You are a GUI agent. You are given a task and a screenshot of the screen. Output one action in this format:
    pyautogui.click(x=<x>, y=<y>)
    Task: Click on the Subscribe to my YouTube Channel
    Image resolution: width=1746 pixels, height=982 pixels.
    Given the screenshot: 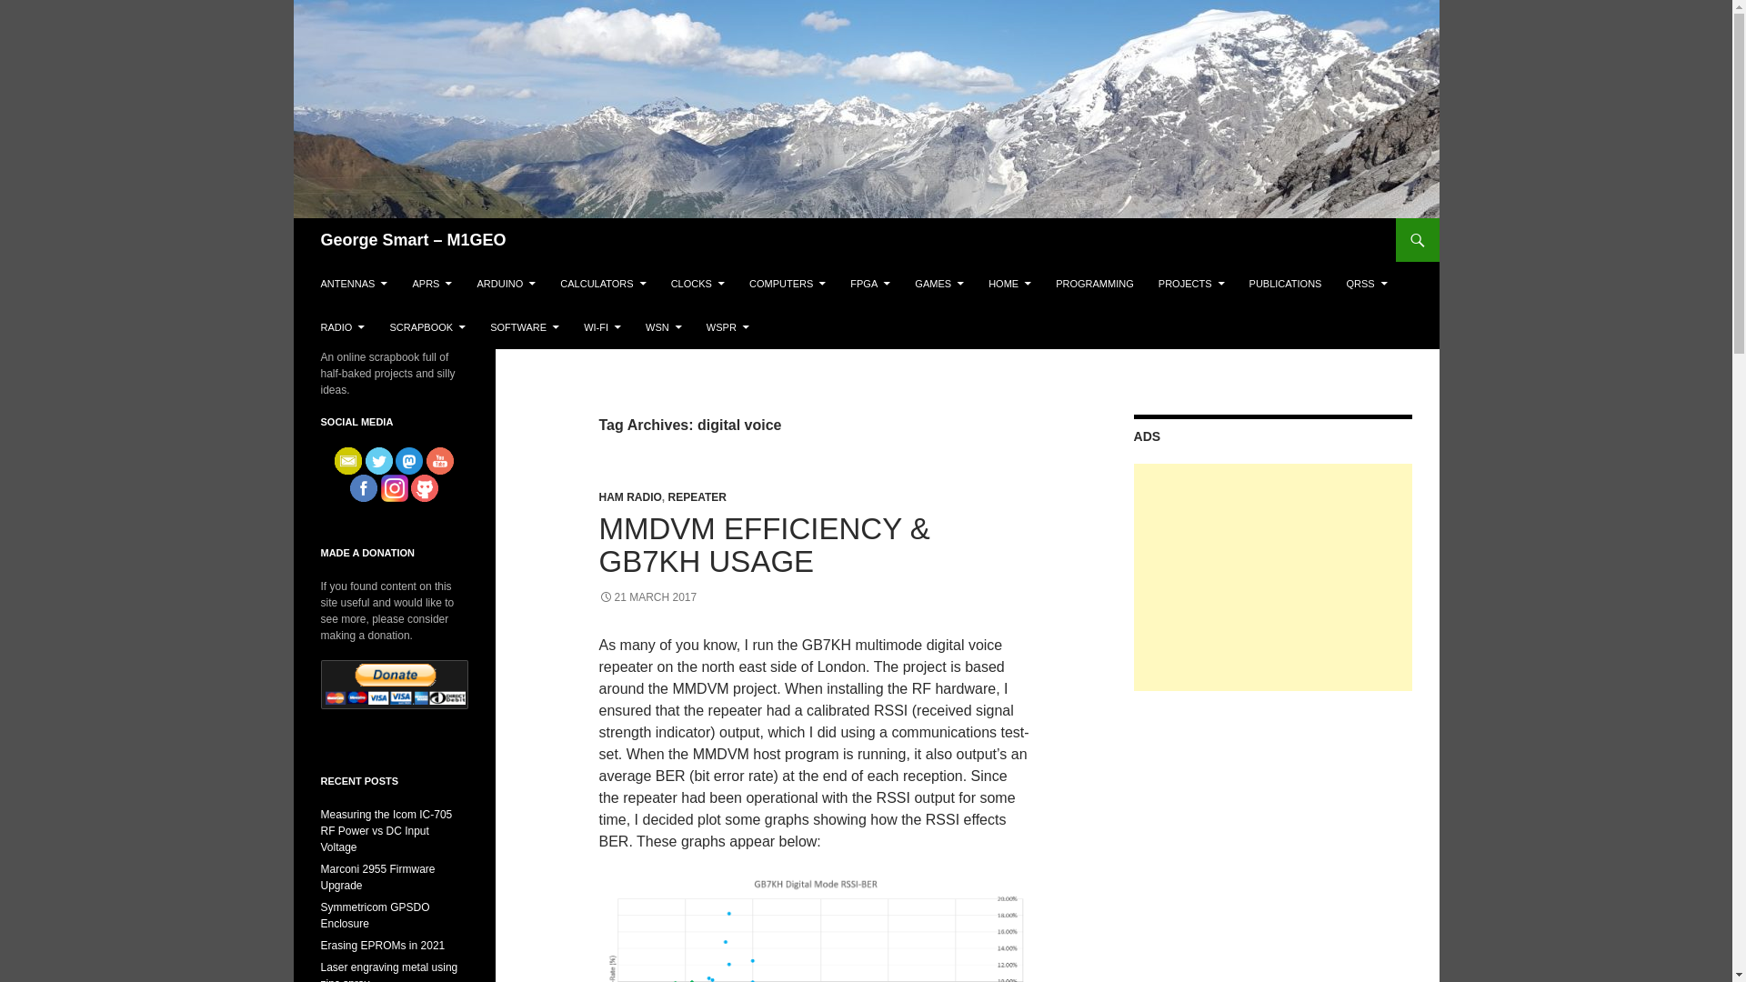 What is the action you would take?
    pyautogui.click(x=440, y=460)
    